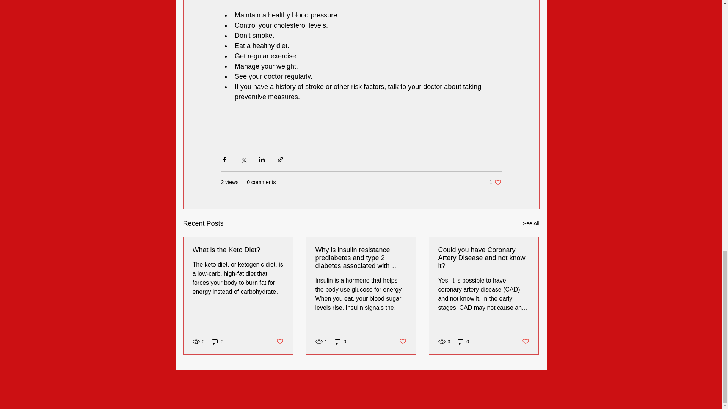  What do you see at coordinates (340, 342) in the screenshot?
I see `Post not marked as liked` at bounding box center [340, 342].